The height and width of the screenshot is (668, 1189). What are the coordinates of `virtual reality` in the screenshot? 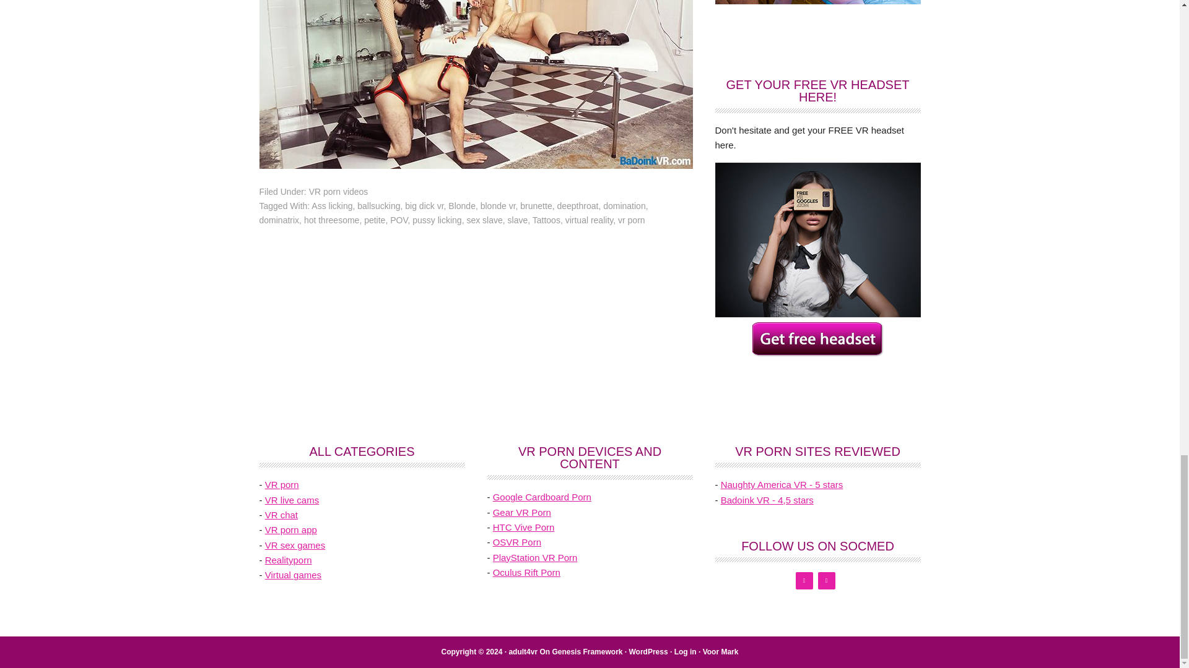 It's located at (590, 220).